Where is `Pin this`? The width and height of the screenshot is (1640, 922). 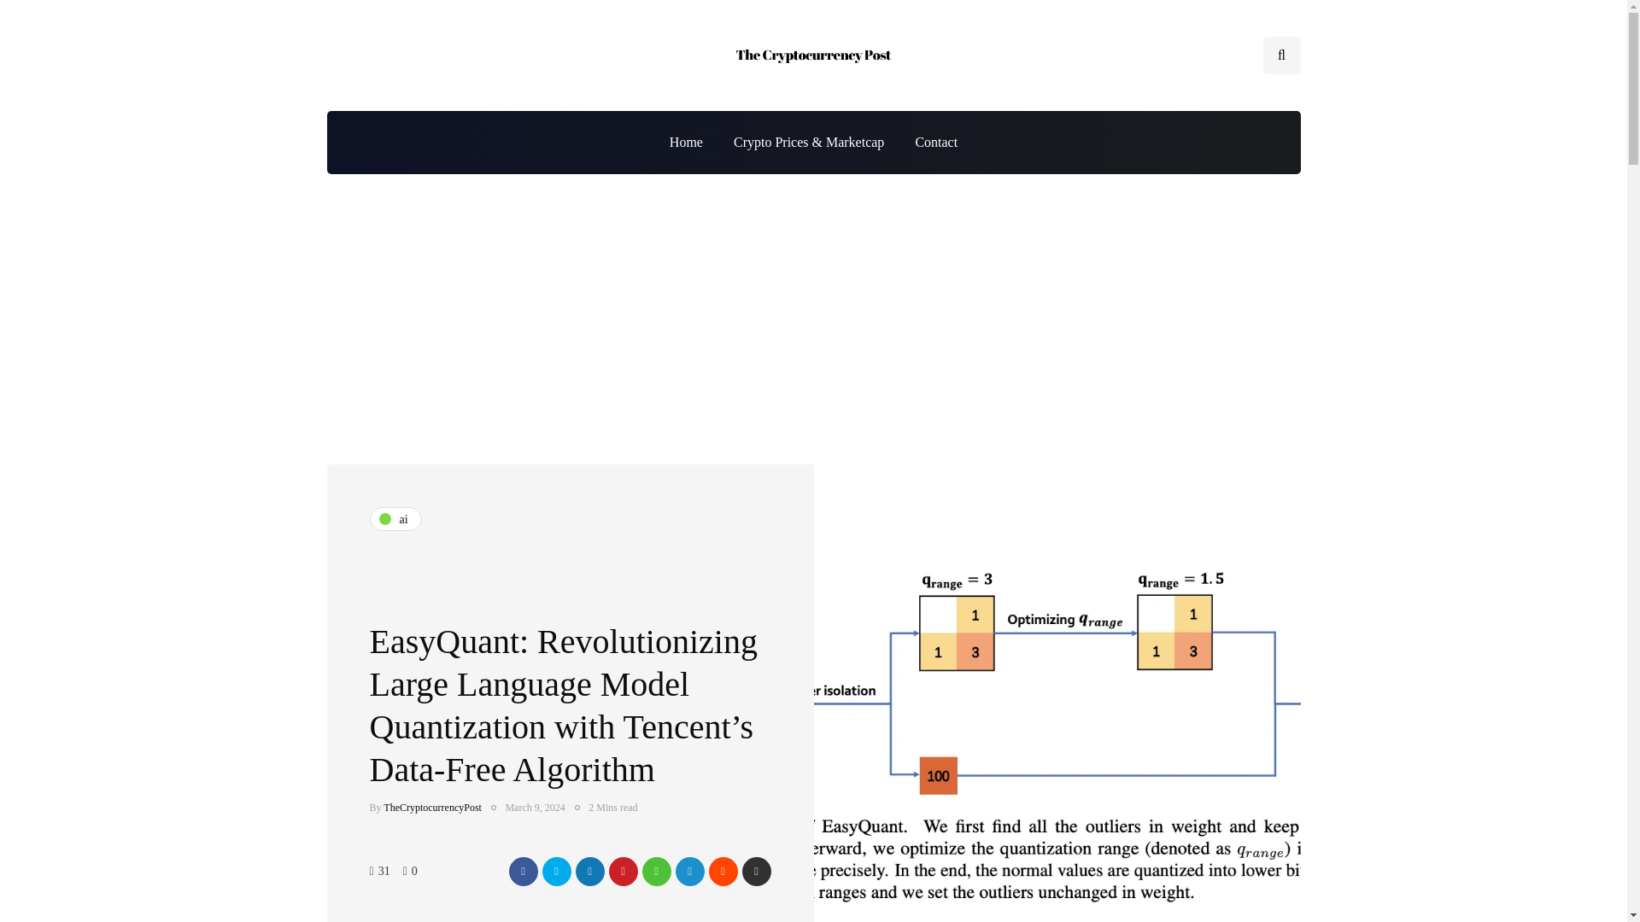
Pin this is located at coordinates (623, 871).